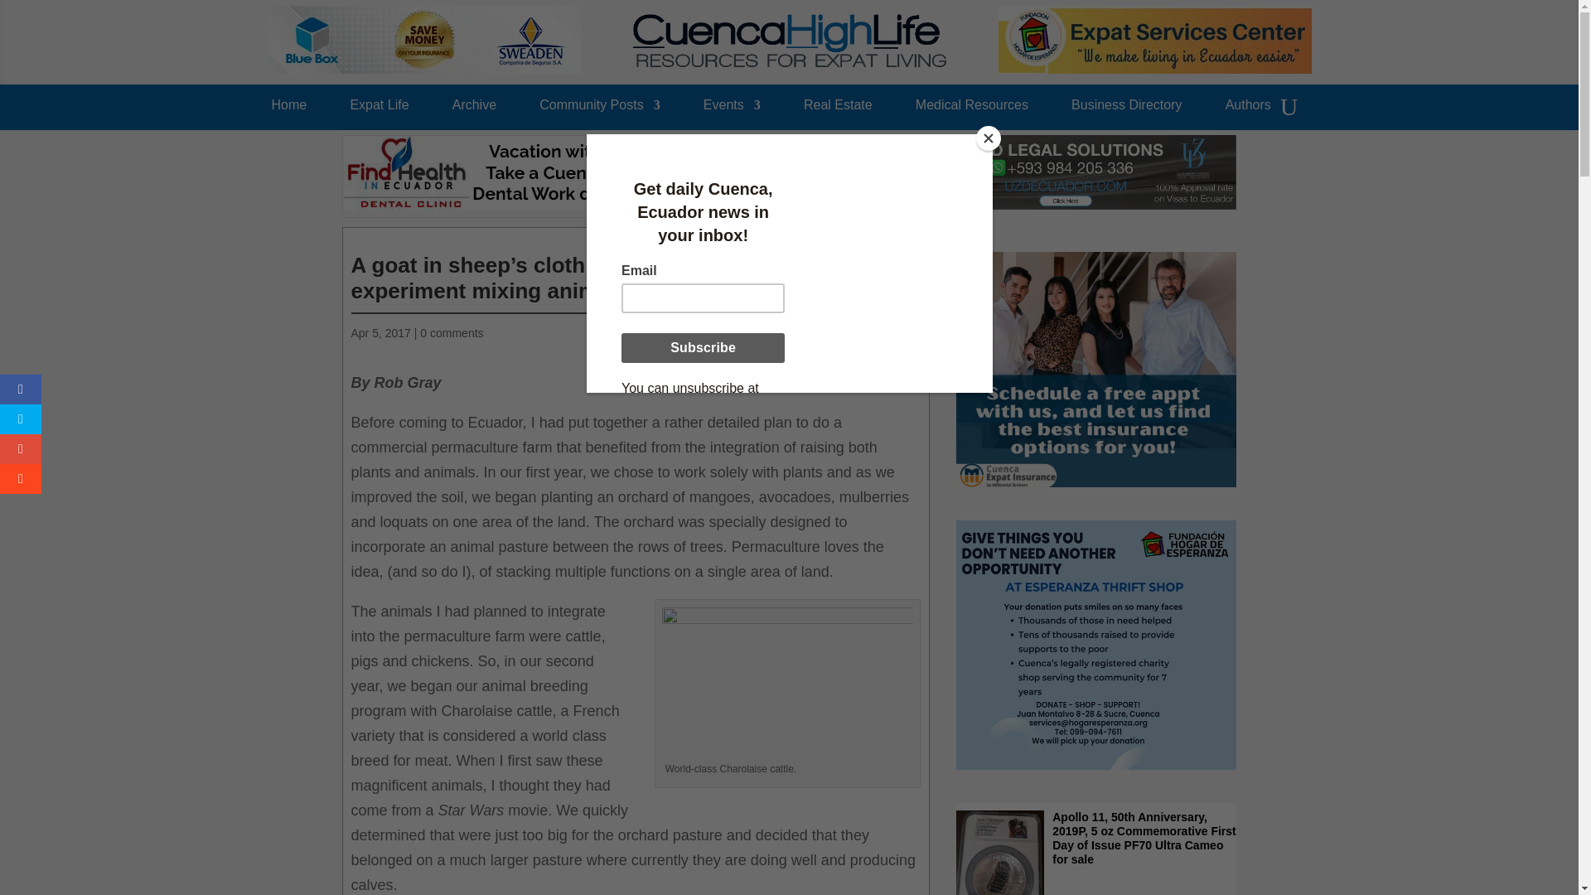 Image resolution: width=1591 pixels, height=895 pixels. Describe the element at coordinates (289, 109) in the screenshot. I see `Home` at that location.